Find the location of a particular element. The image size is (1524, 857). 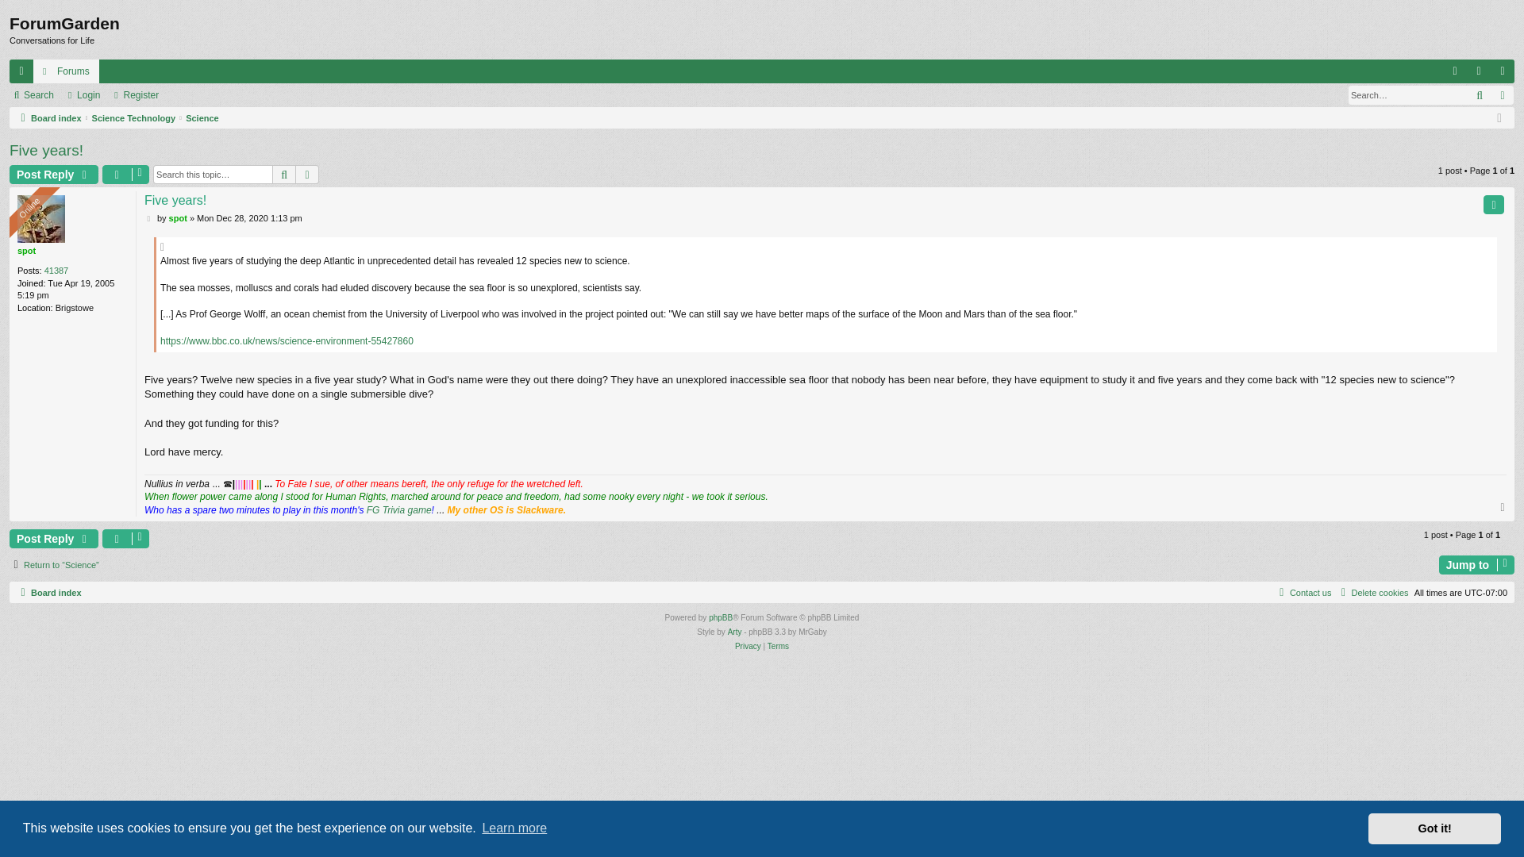

Search is located at coordinates (284, 175).